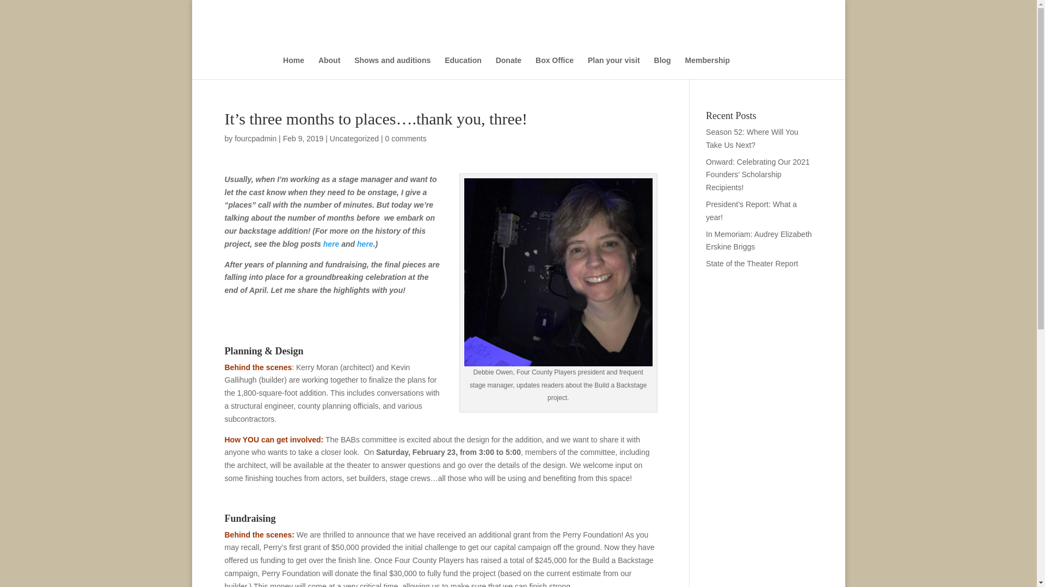 This screenshot has height=587, width=1045. I want to click on Membership, so click(708, 67).